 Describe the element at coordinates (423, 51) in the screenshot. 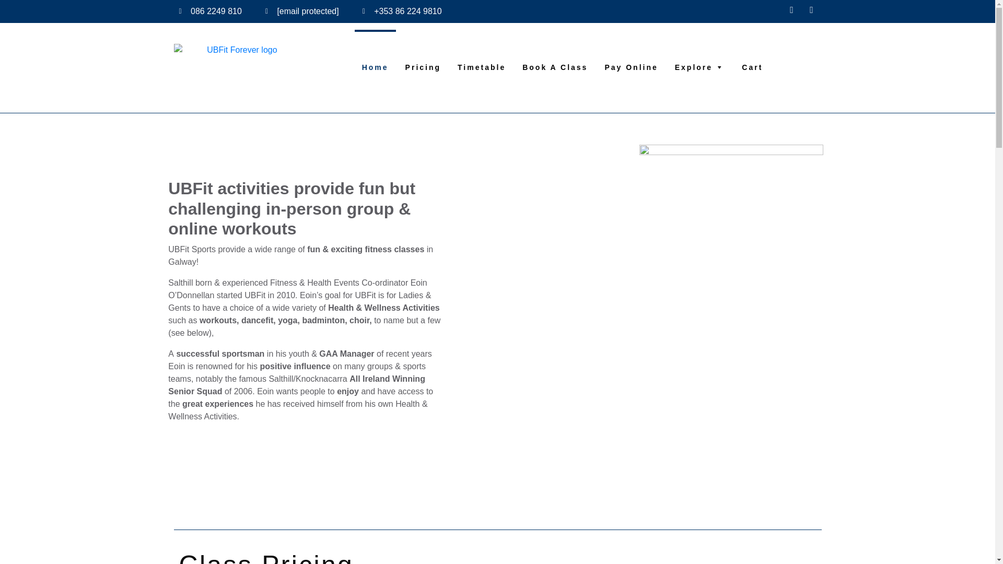

I see `Pricing` at that location.